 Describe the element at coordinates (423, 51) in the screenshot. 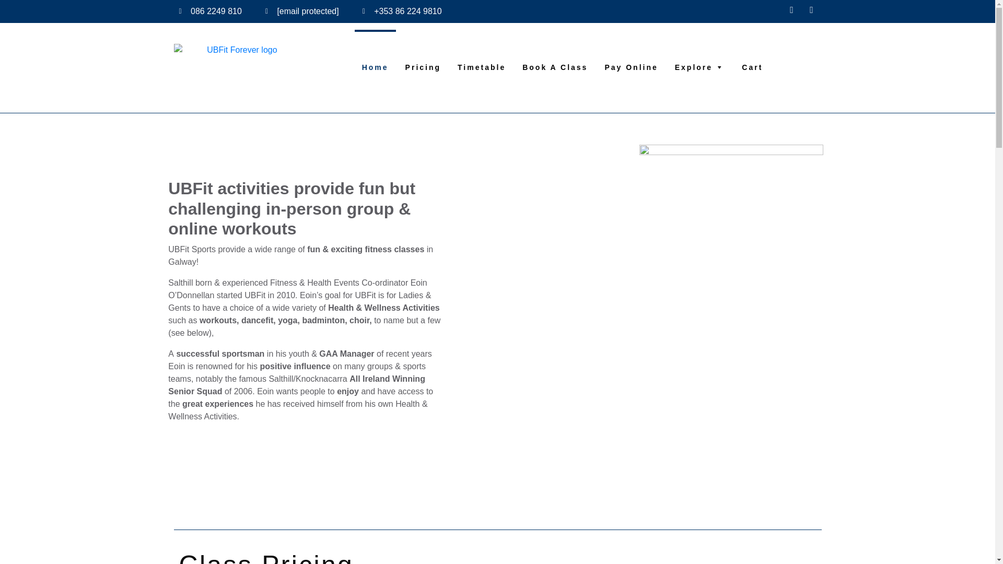

I see `Pricing` at that location.